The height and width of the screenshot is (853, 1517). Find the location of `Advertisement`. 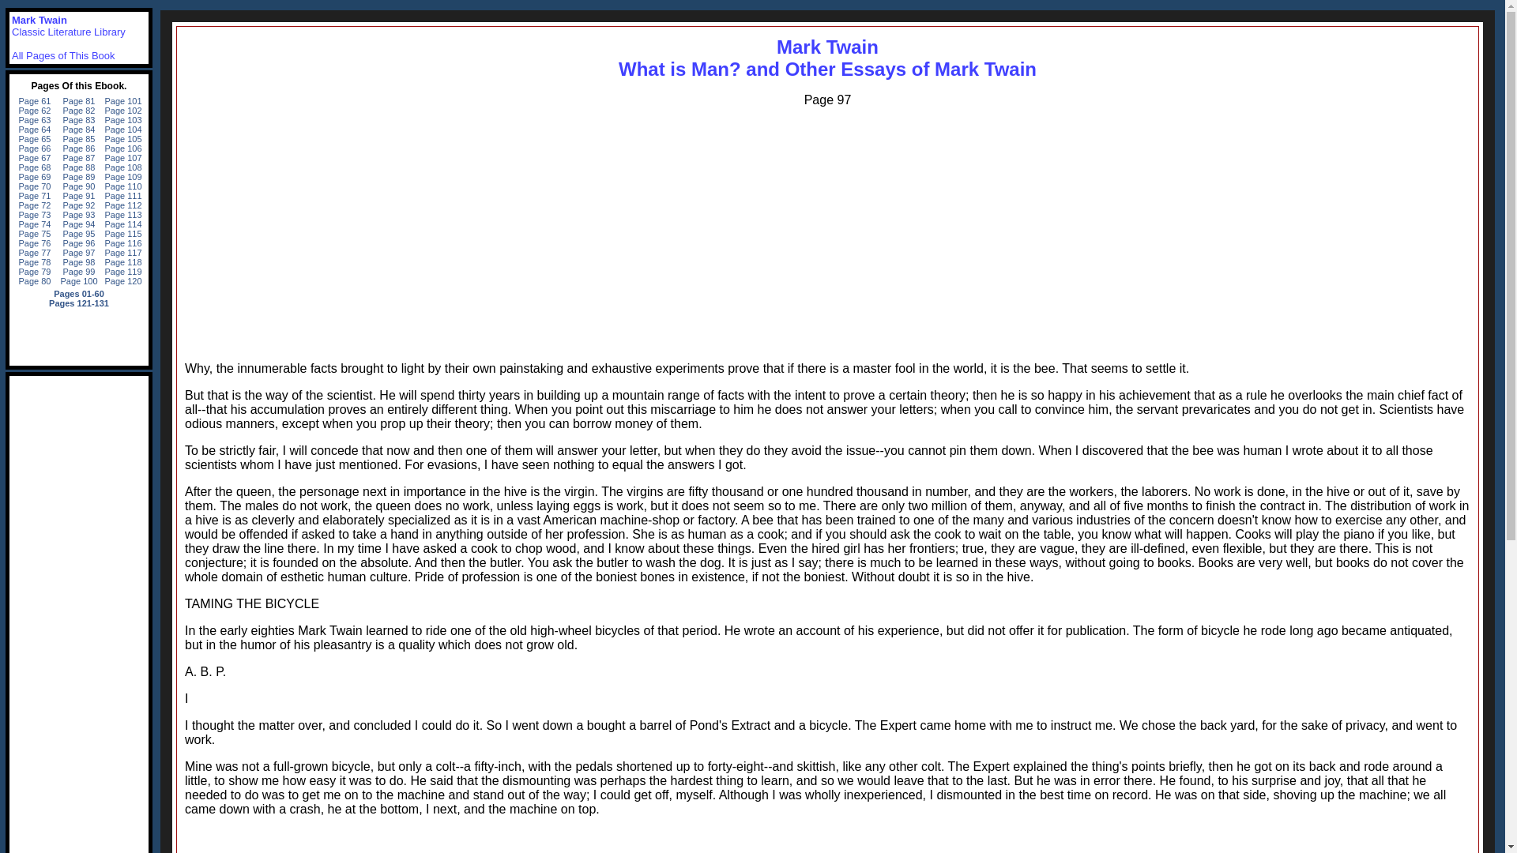

Advertisement is located at coordinates (827, 840).